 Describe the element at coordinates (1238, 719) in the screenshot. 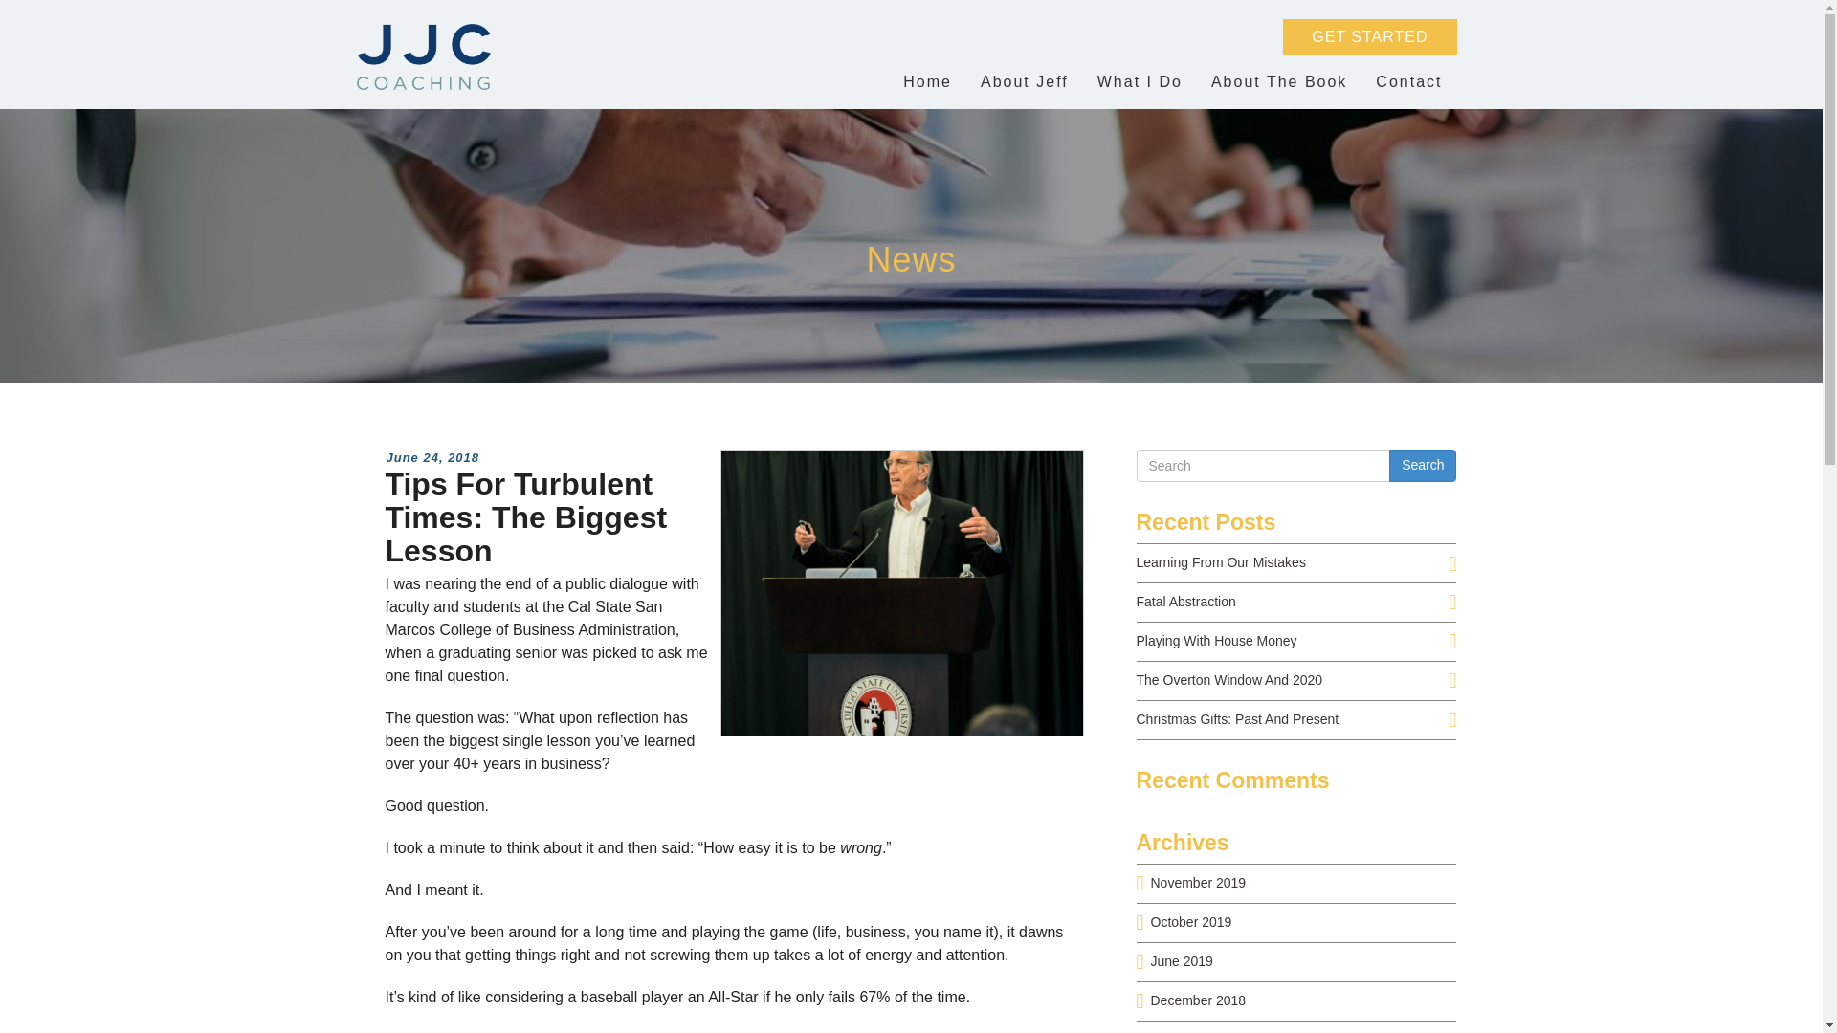

I see `Christmas Gifts: Past And Present` at that location.